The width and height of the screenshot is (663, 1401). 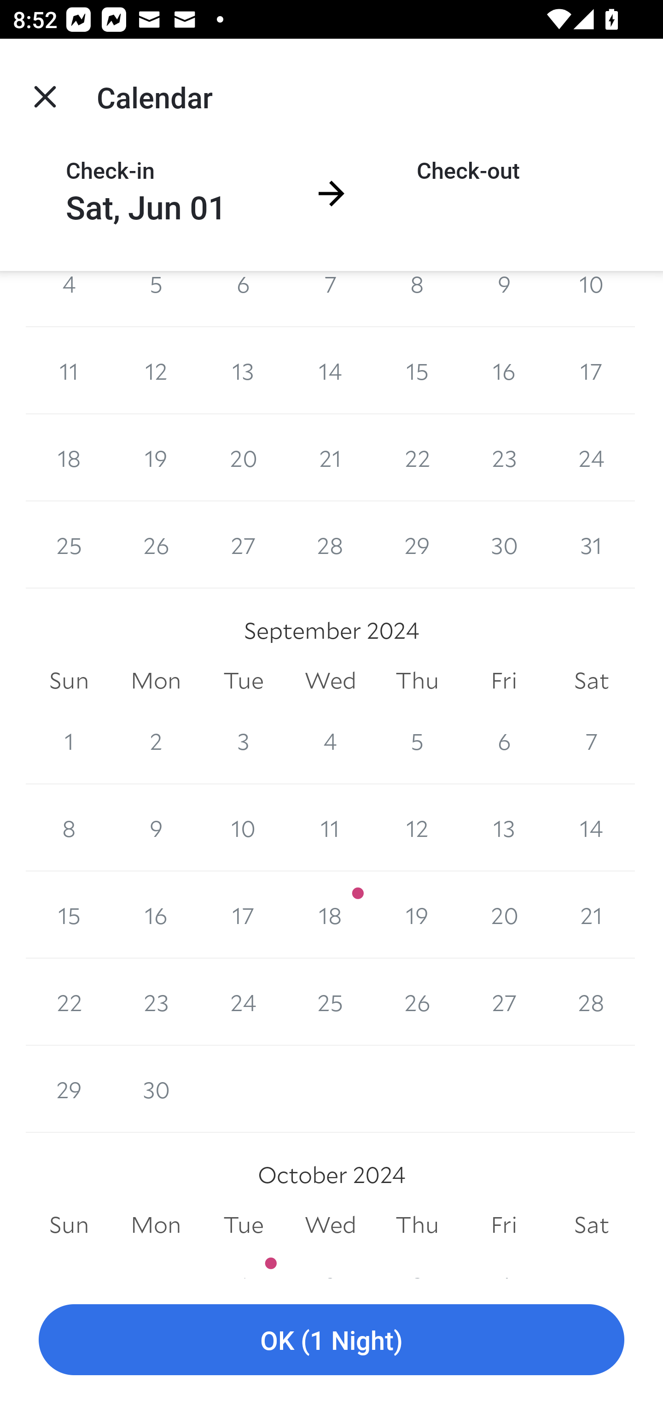 I want to click on 22 22 August 2024, so click(x=417, y=458).